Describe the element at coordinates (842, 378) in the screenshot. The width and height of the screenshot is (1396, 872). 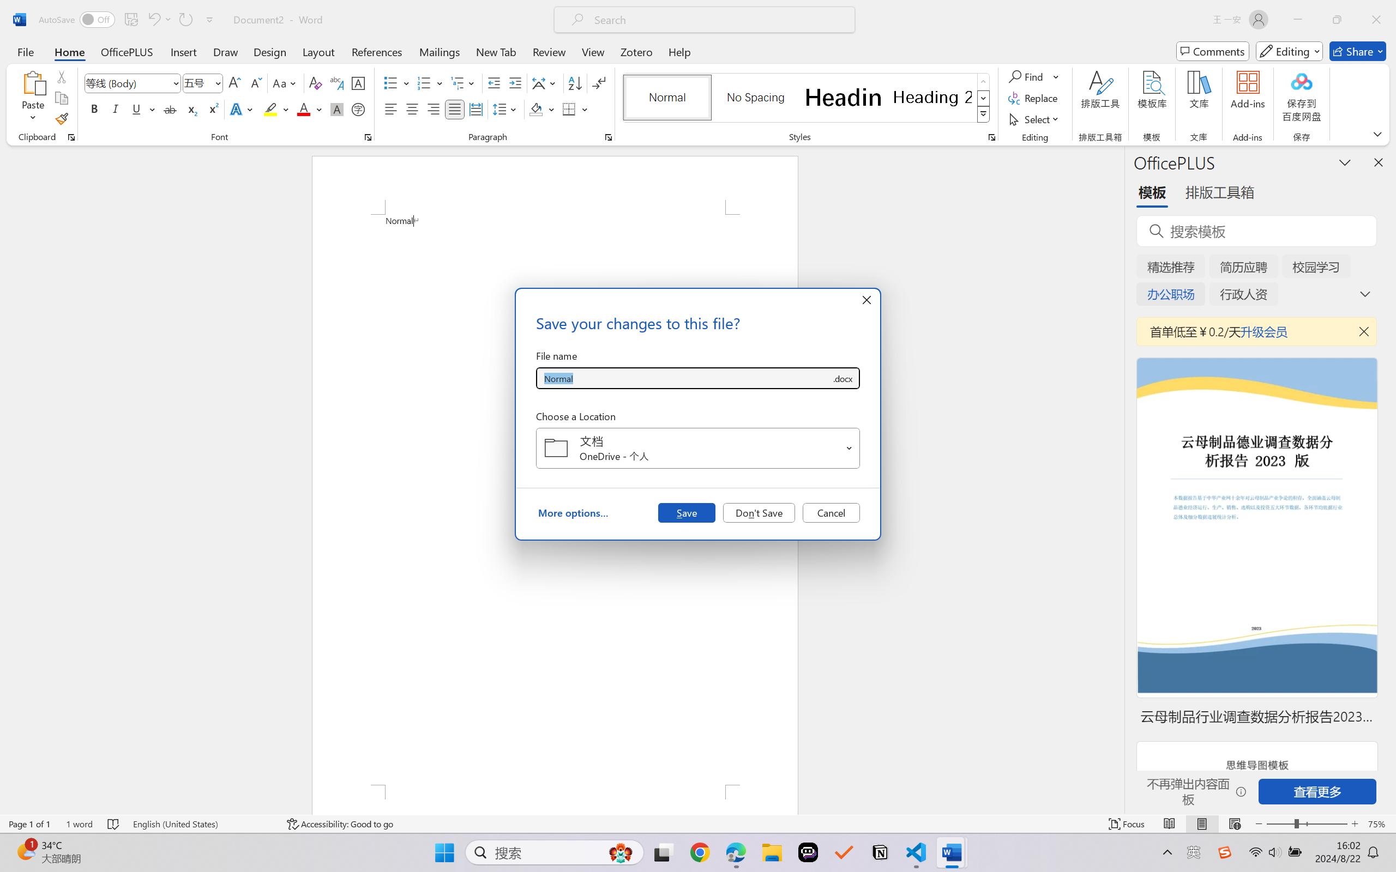
I see `Save as type` at that location.